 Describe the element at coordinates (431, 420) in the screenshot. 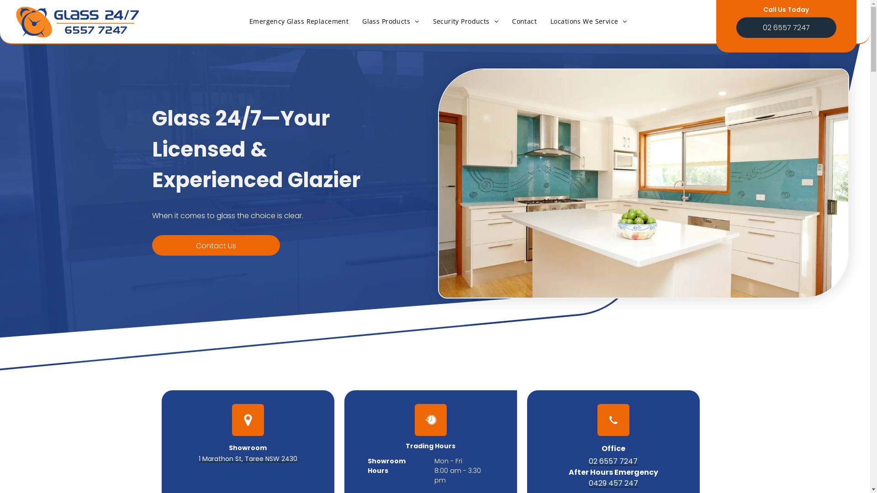

I see `Email Icon` at that location.